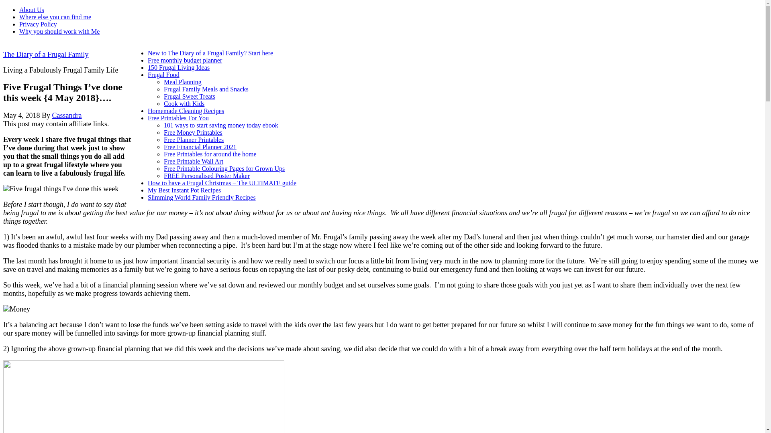 The image size is (771, 433). I want to click on New to The Diary of a Frugal Family? Start here, so click(210, 53).